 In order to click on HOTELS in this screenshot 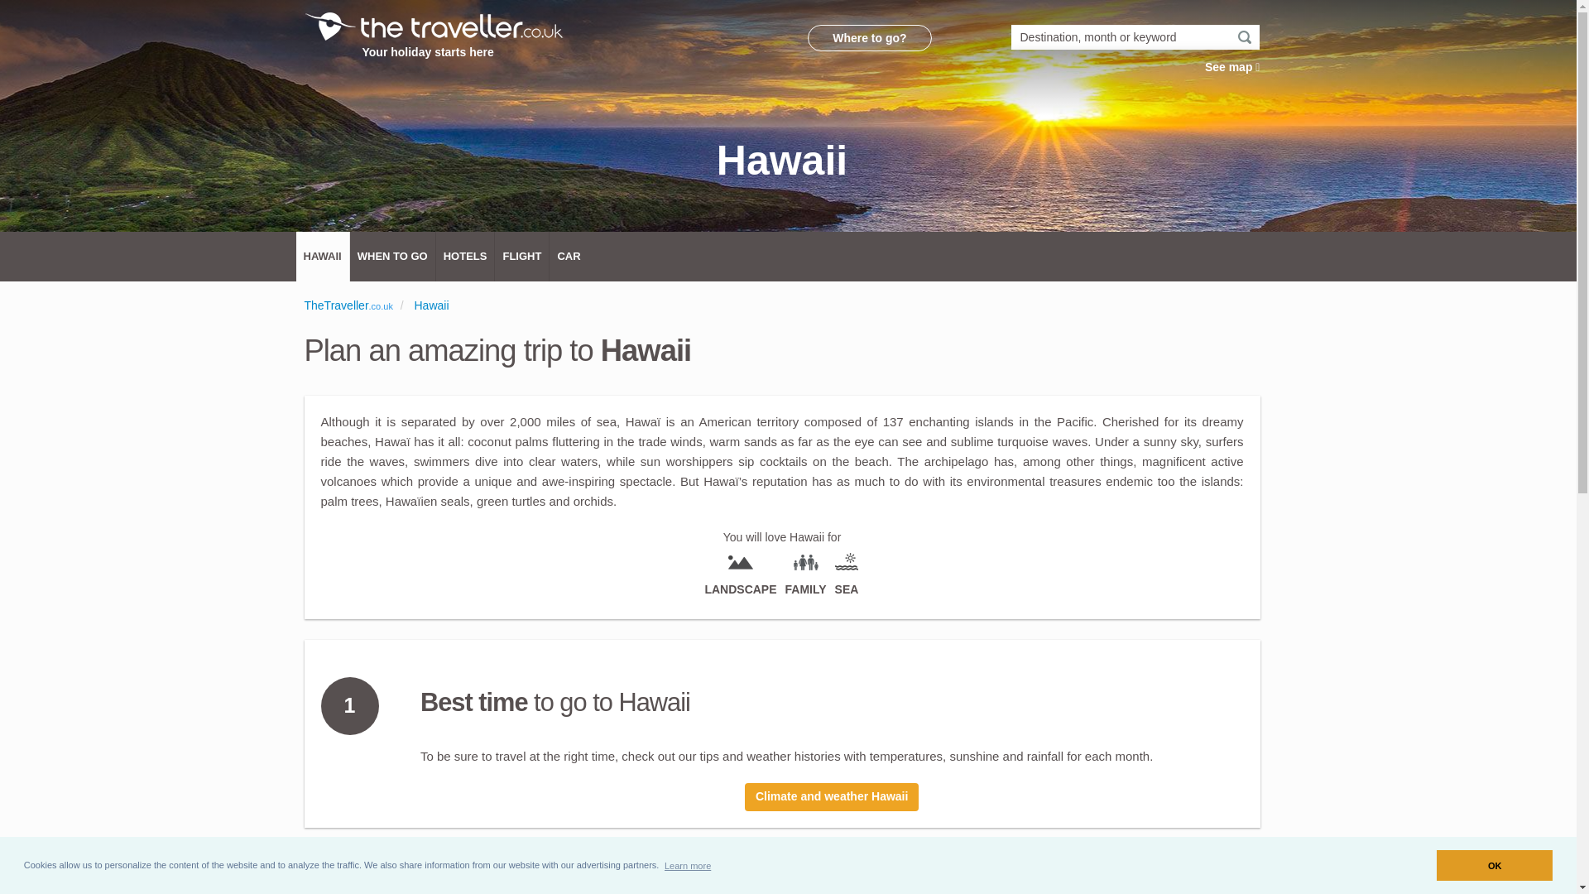, I will do `click(465, 257)`.